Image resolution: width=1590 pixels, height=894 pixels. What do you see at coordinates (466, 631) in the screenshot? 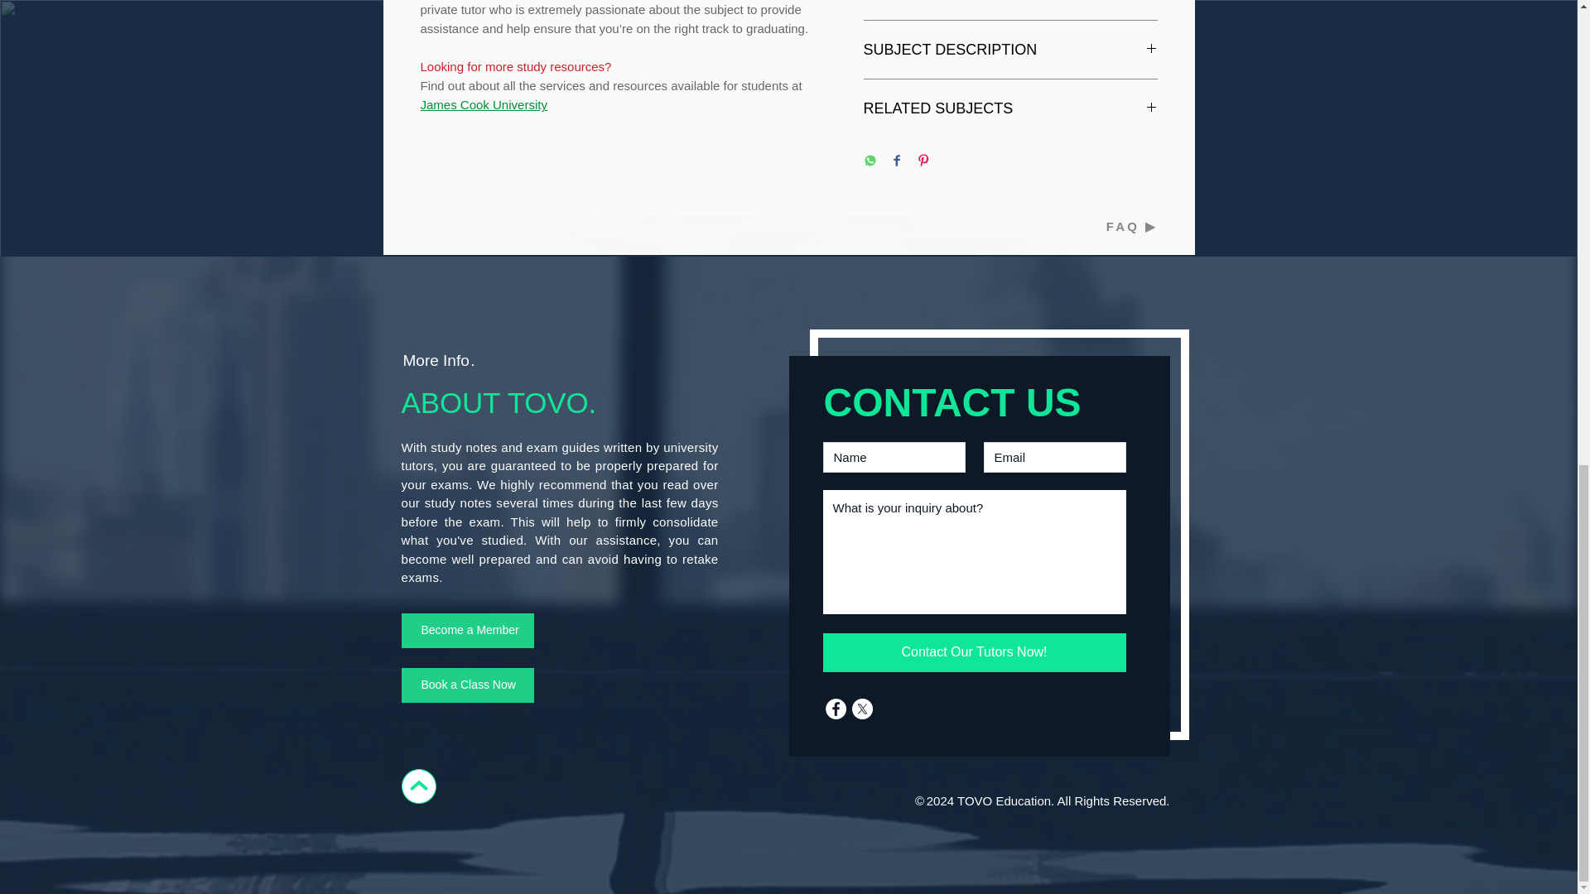
I see `Become a Member` at bounding box center [466, 631].